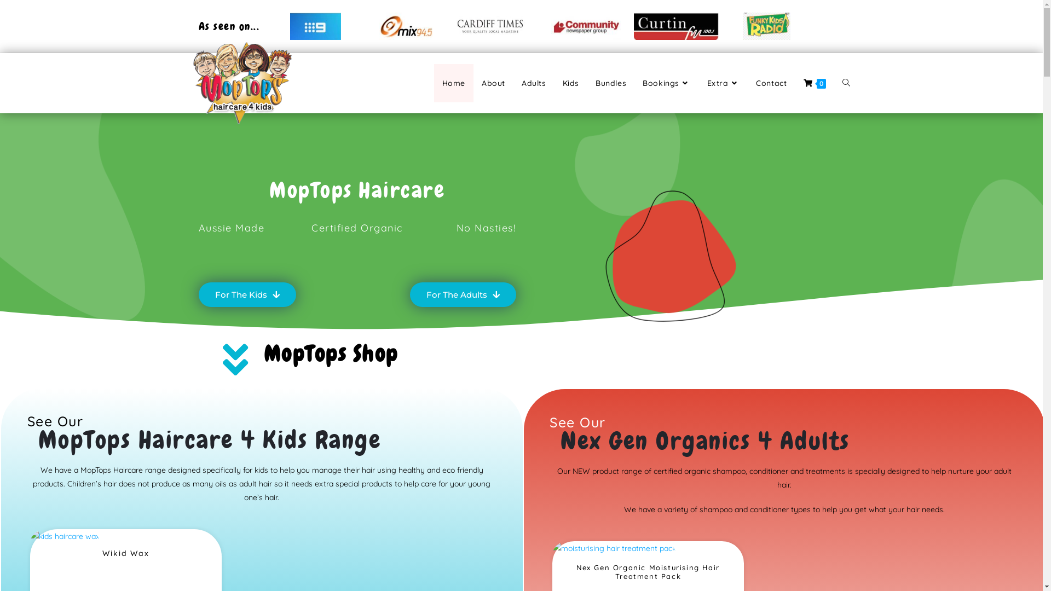  What do you see at coordinates (454, 83) in the screenshot?
I see `Home` at bounding box center [454, 83].